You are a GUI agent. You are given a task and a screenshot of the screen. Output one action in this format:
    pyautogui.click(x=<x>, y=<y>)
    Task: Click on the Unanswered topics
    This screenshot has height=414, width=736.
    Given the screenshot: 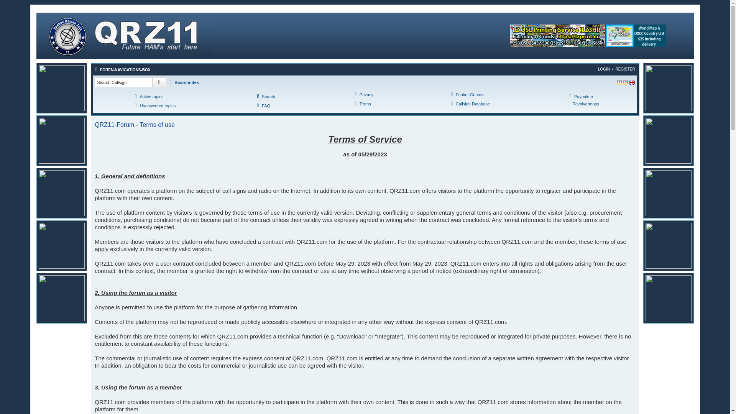 What is the action you would take?
    pyautogui.click(x=154, y=105)
    